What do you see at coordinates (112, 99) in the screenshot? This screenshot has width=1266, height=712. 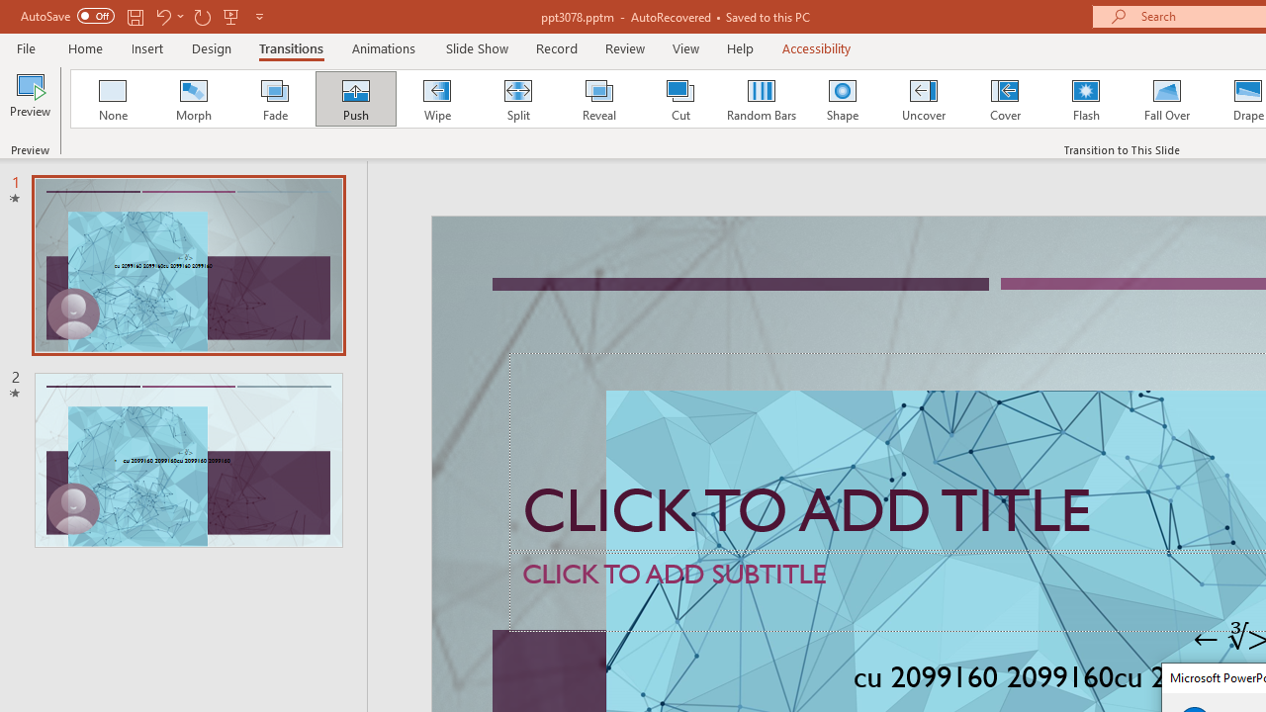 I see `None` at bounding box center [112, 99].